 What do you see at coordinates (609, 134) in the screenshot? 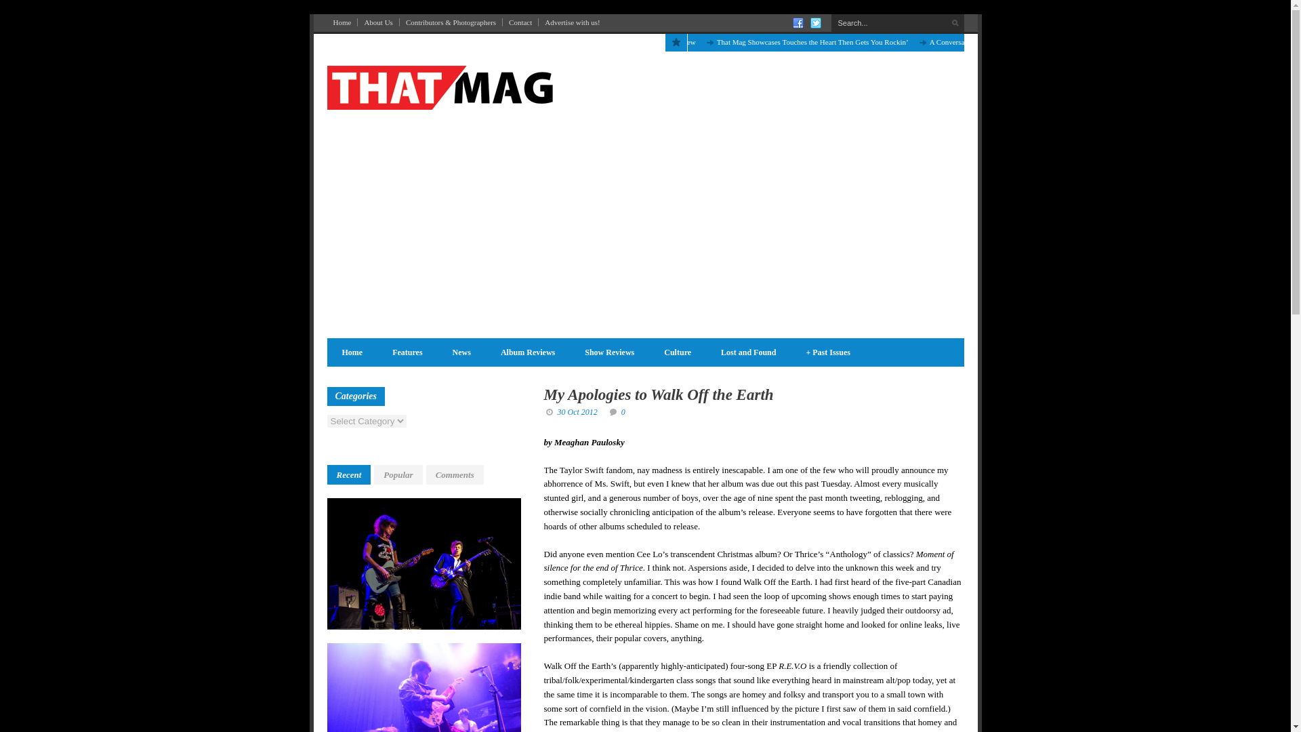
I see `Show Reviews` at bounding box center [609, 134].